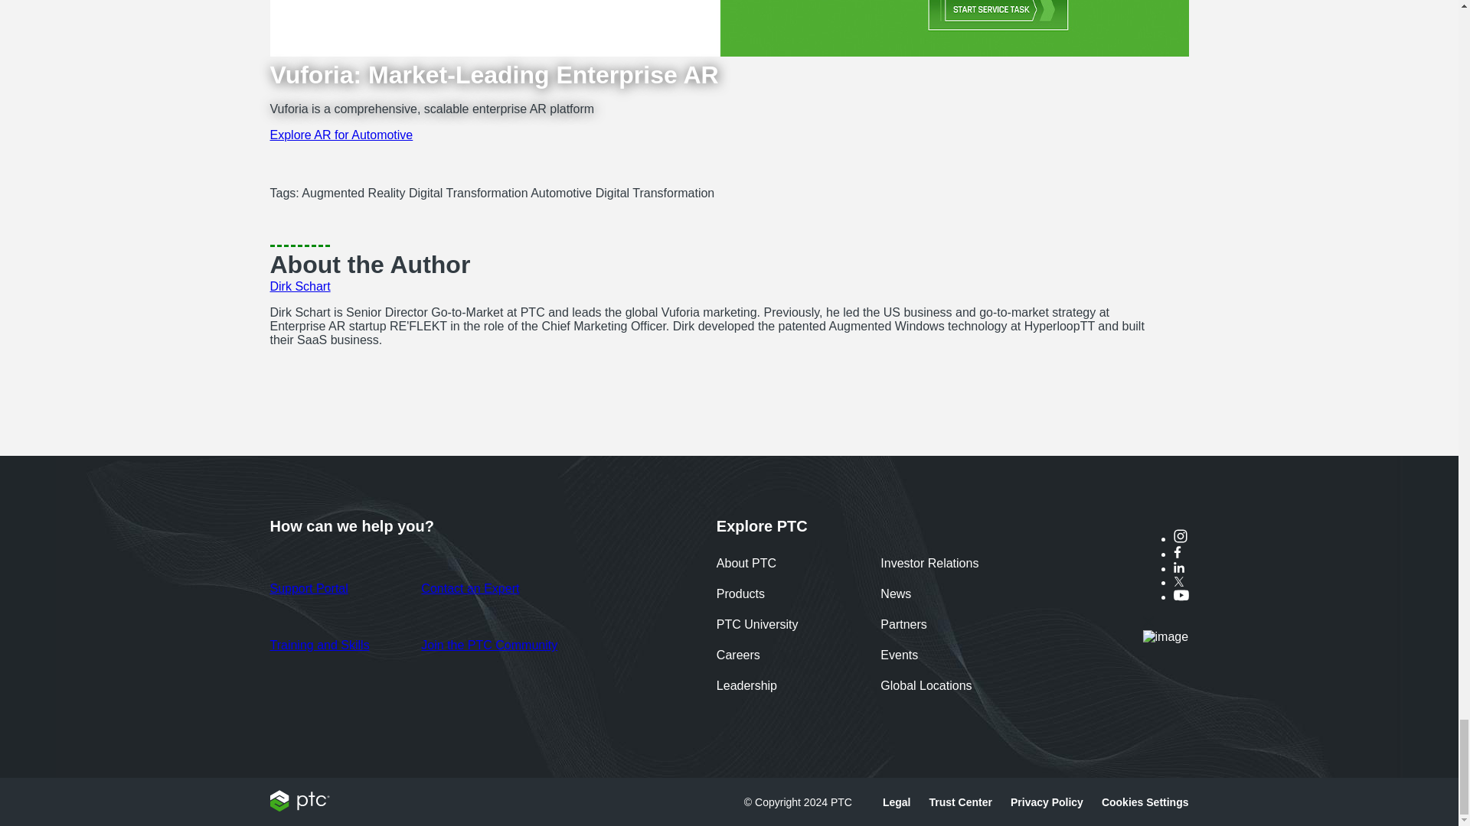  What do you see at coordinates (299, 807) in the screenshot?
I see `PTC` at bounding box center [299, 807].